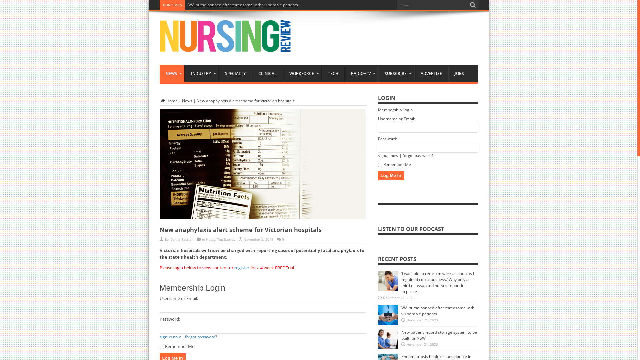  I want to click on RADIO+TV, so click(361, 74).